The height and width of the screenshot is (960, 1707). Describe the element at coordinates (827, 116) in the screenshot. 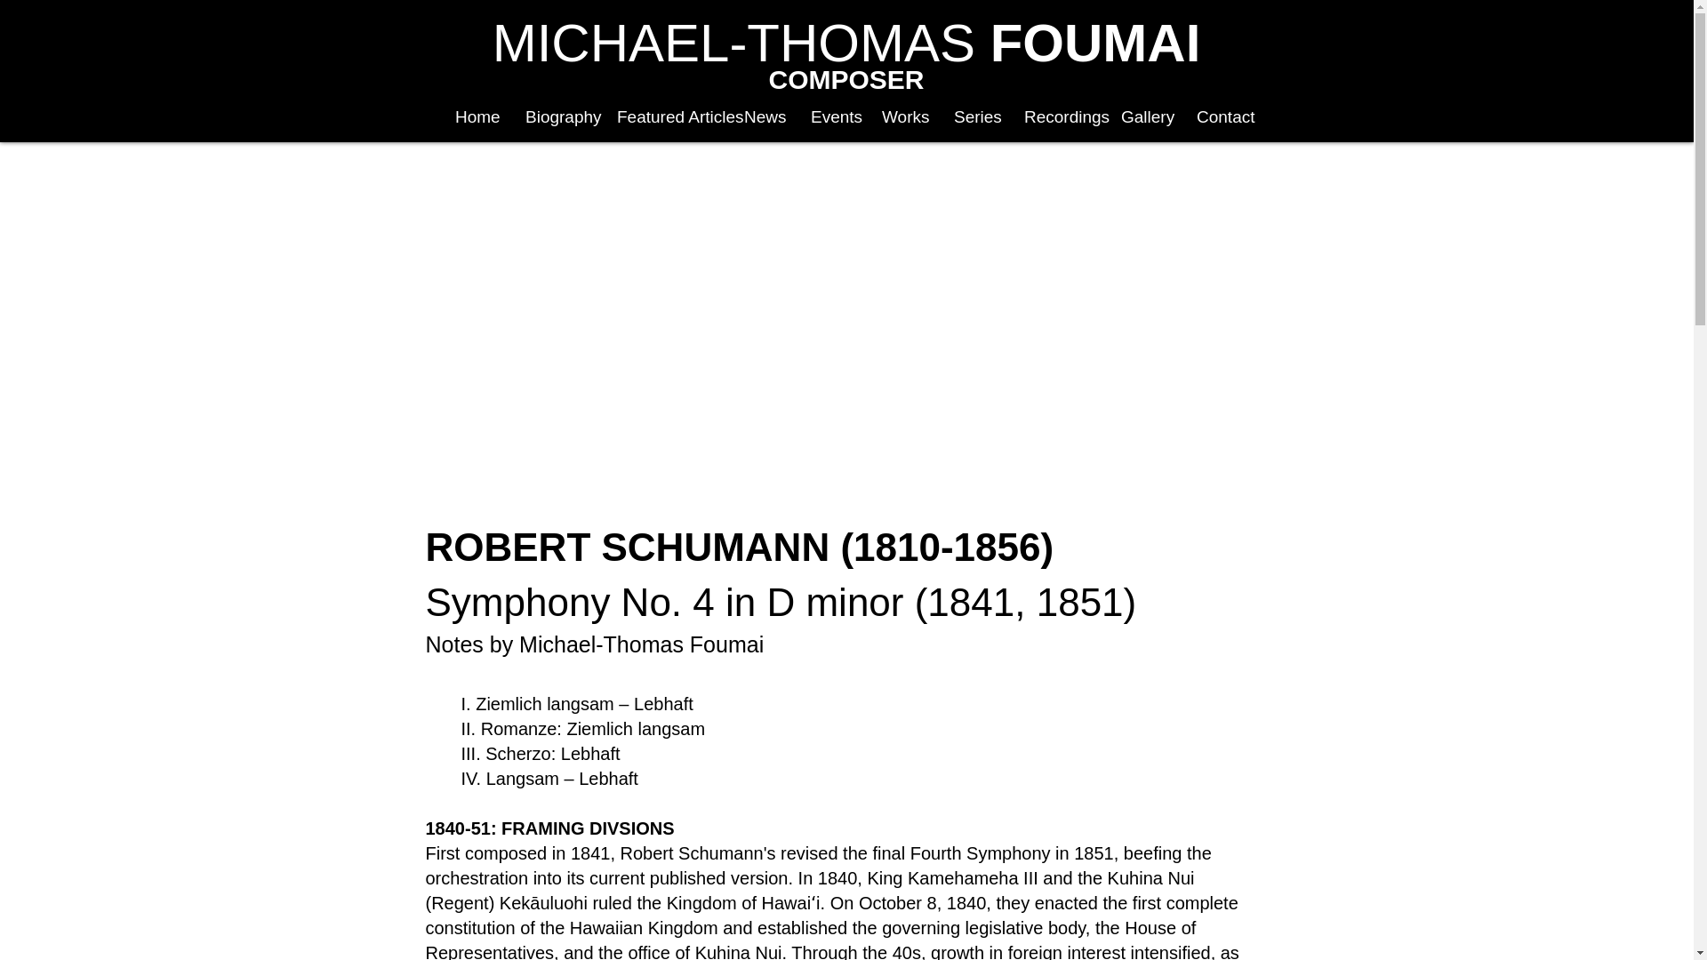

I see `Events` at that location.